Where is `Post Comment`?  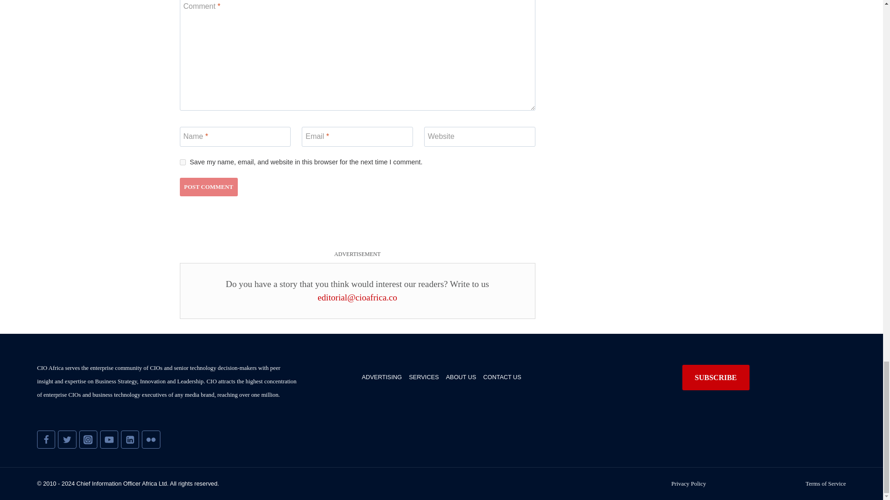 Post Comment is located at coordinates (209, 187).